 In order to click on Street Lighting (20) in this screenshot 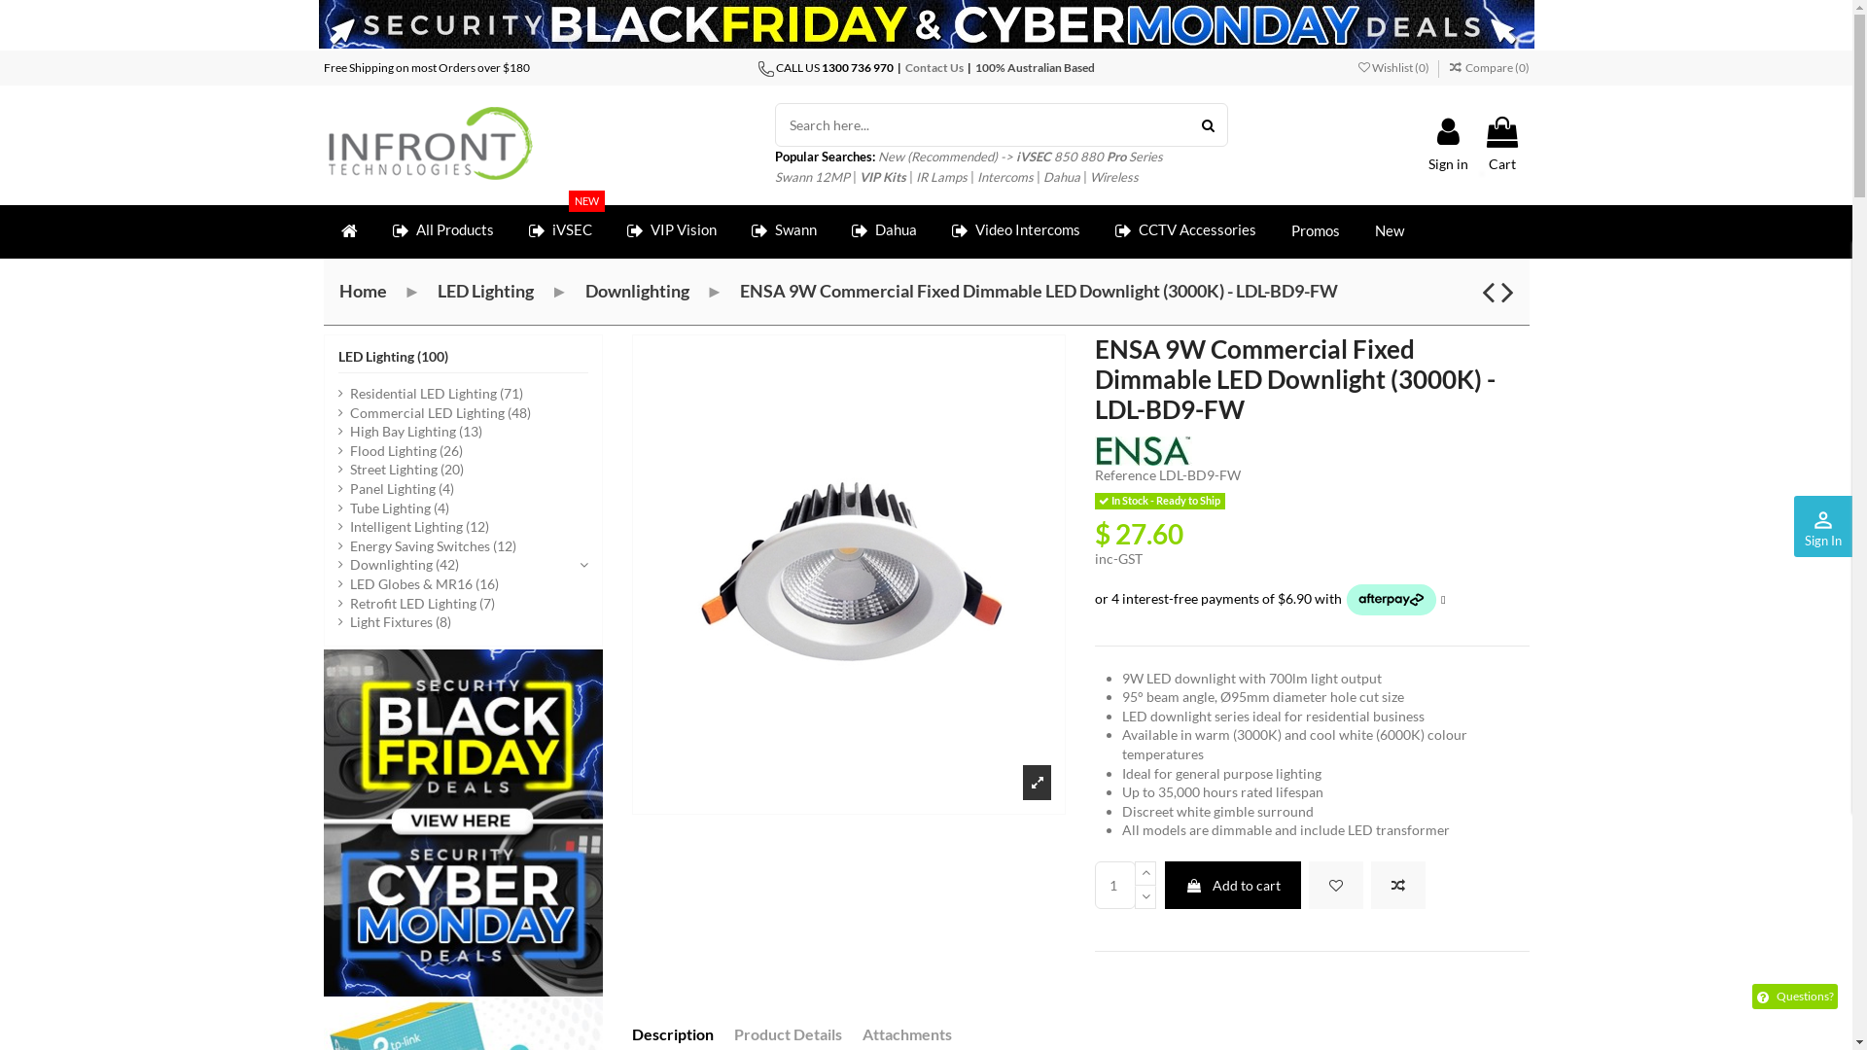, I will do `click(401, 470)`.